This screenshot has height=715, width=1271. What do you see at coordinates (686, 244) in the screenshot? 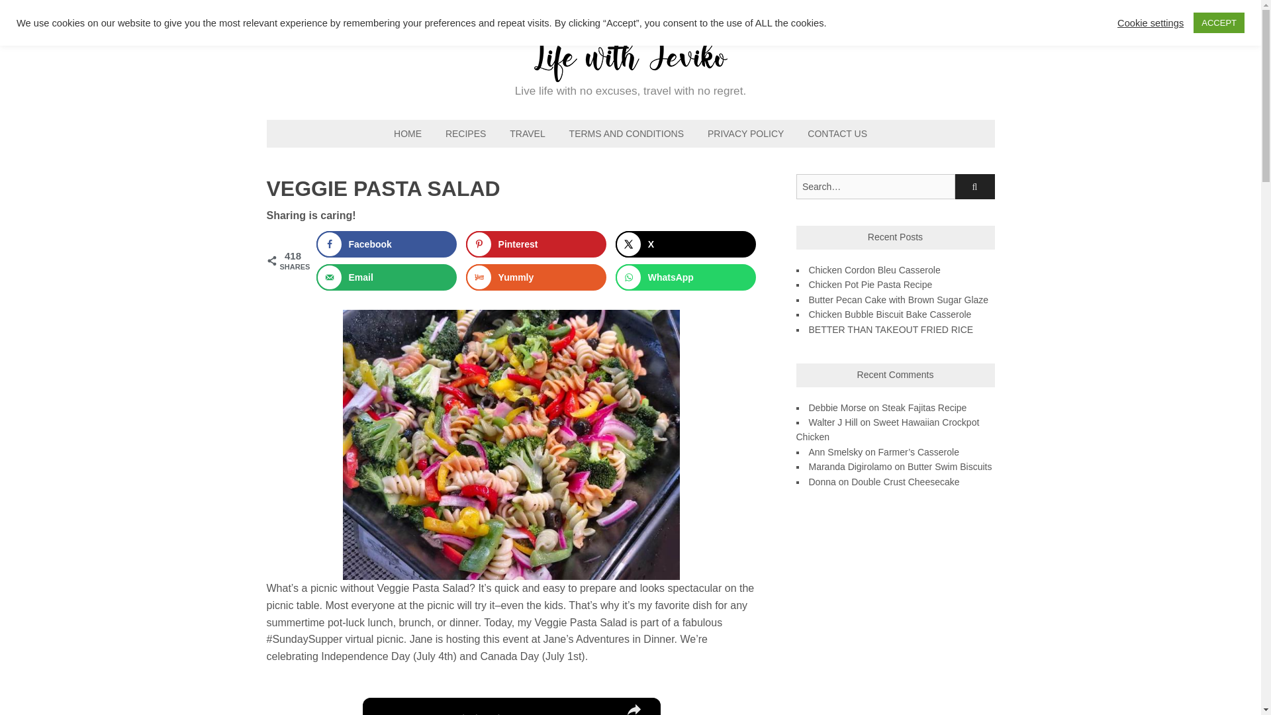
I see `X` at bounding box center [686, 244].